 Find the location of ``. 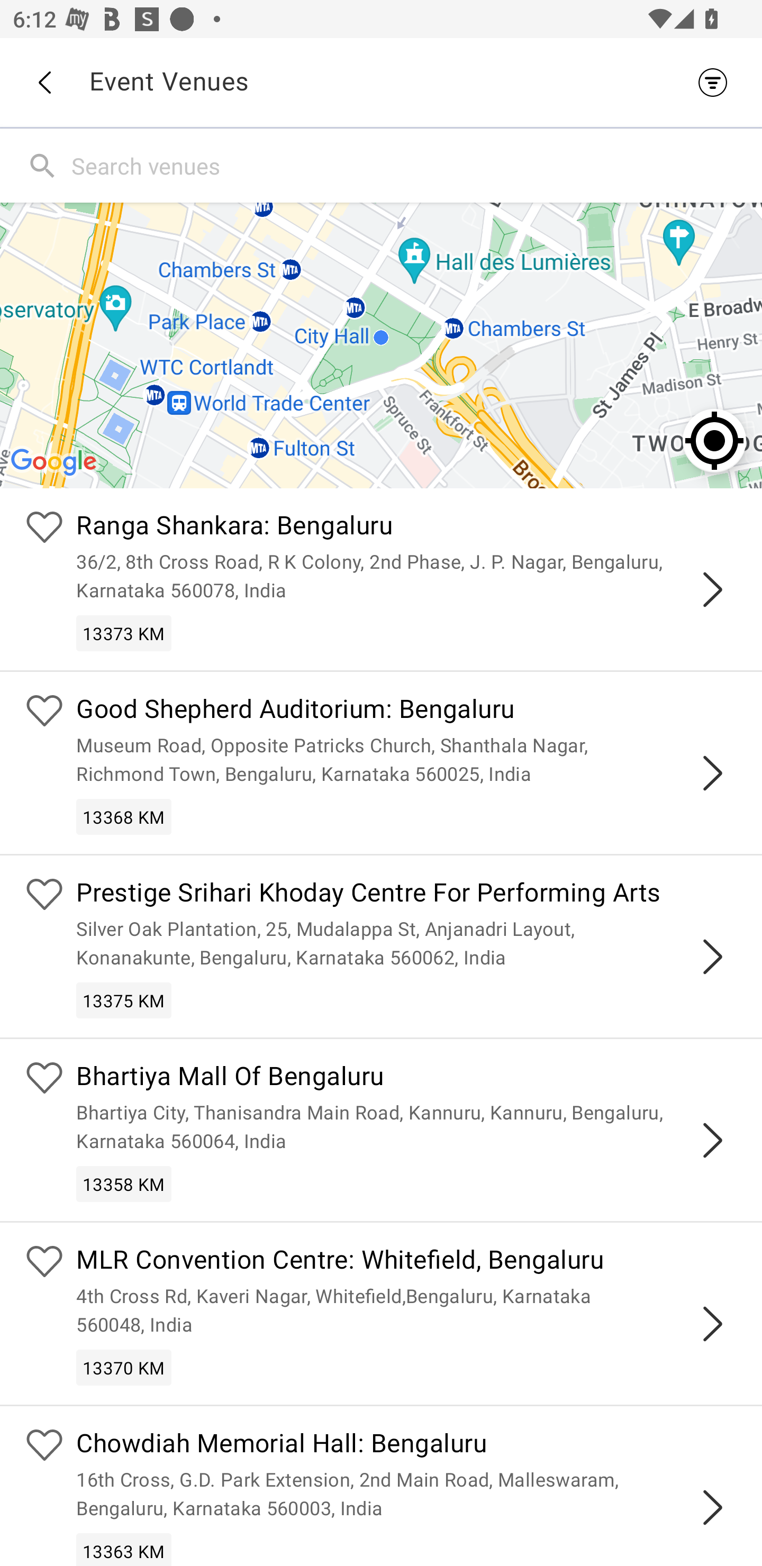

 is located at coordinates (712, 957).